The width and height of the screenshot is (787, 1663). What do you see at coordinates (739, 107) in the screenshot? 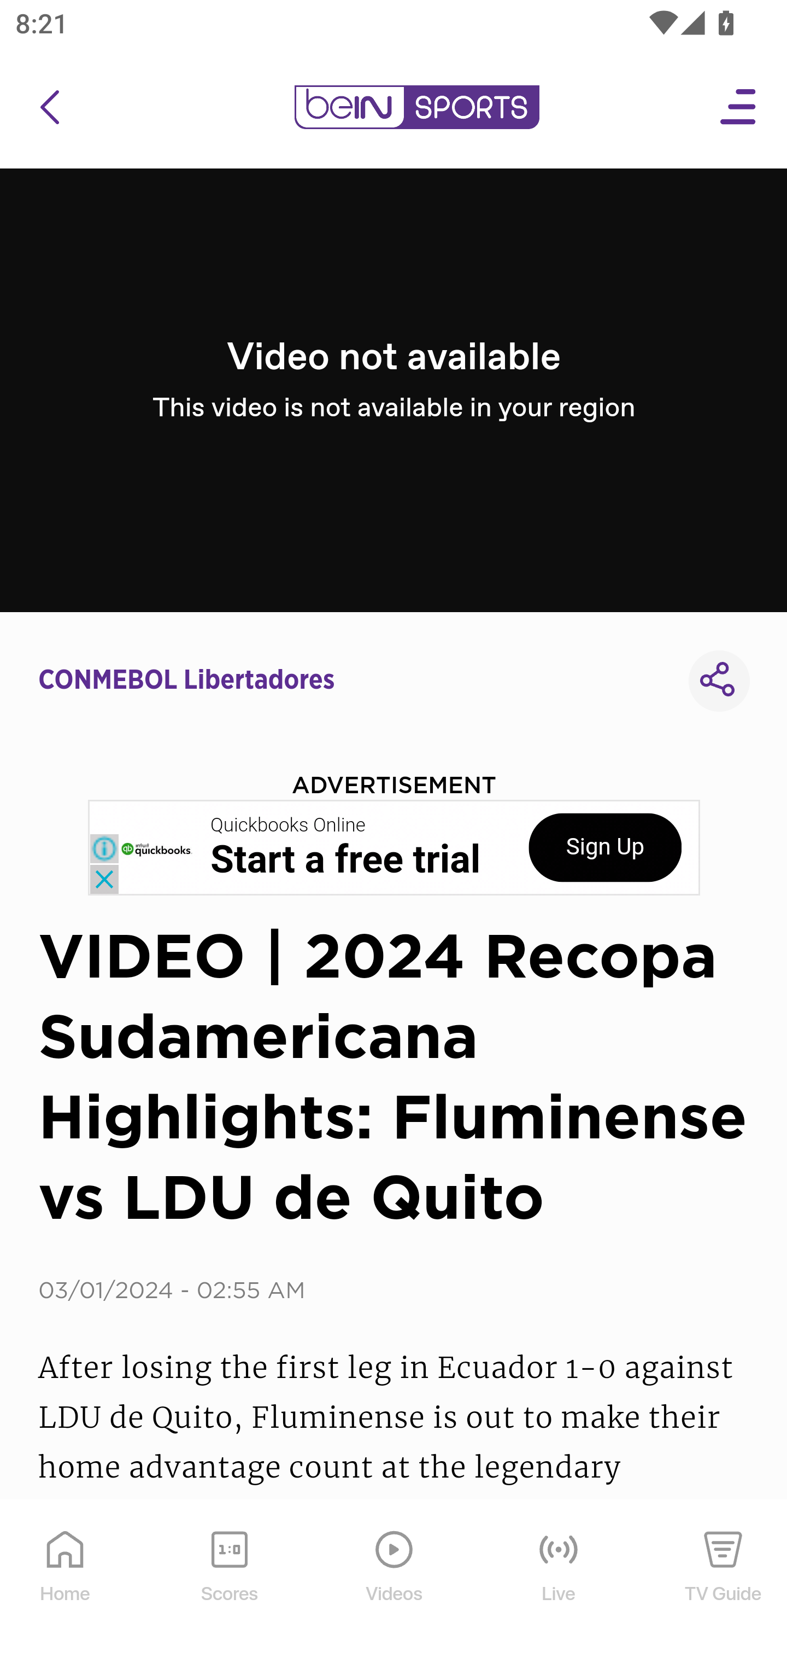
I see `Open Menu Icon` at bounding box center [739, 107].